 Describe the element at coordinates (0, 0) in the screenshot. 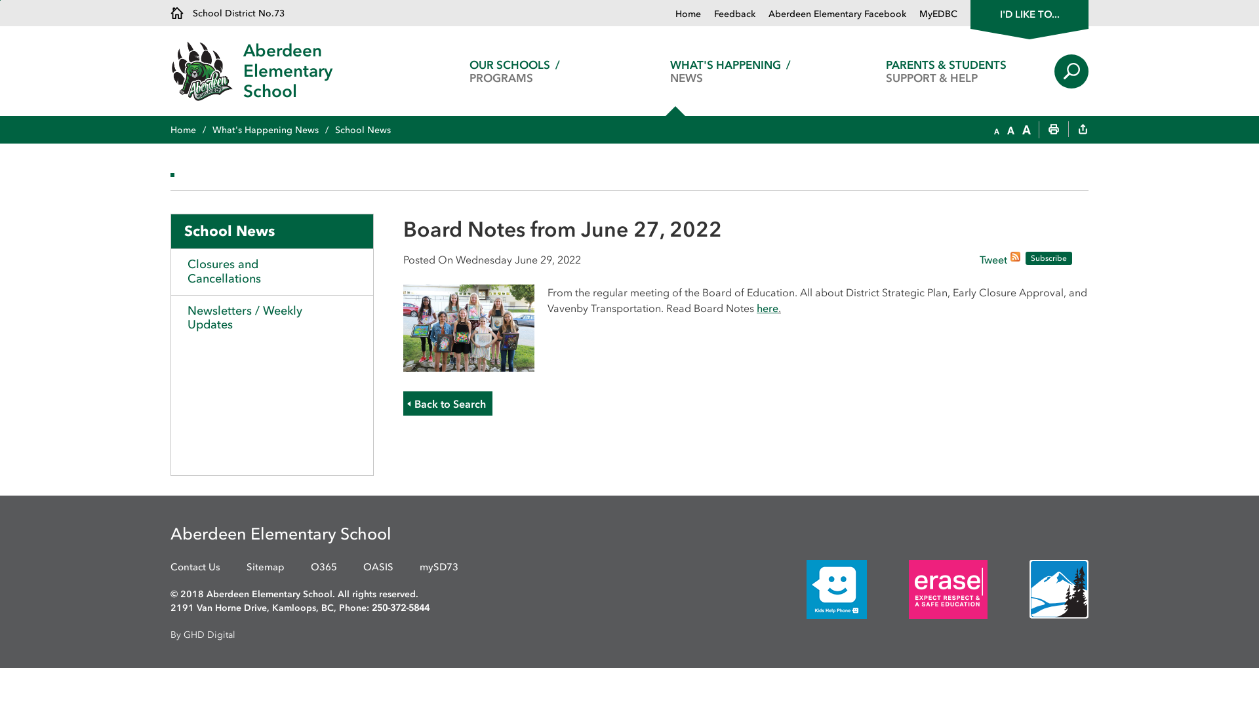

I see `Skip to Content` at that location.